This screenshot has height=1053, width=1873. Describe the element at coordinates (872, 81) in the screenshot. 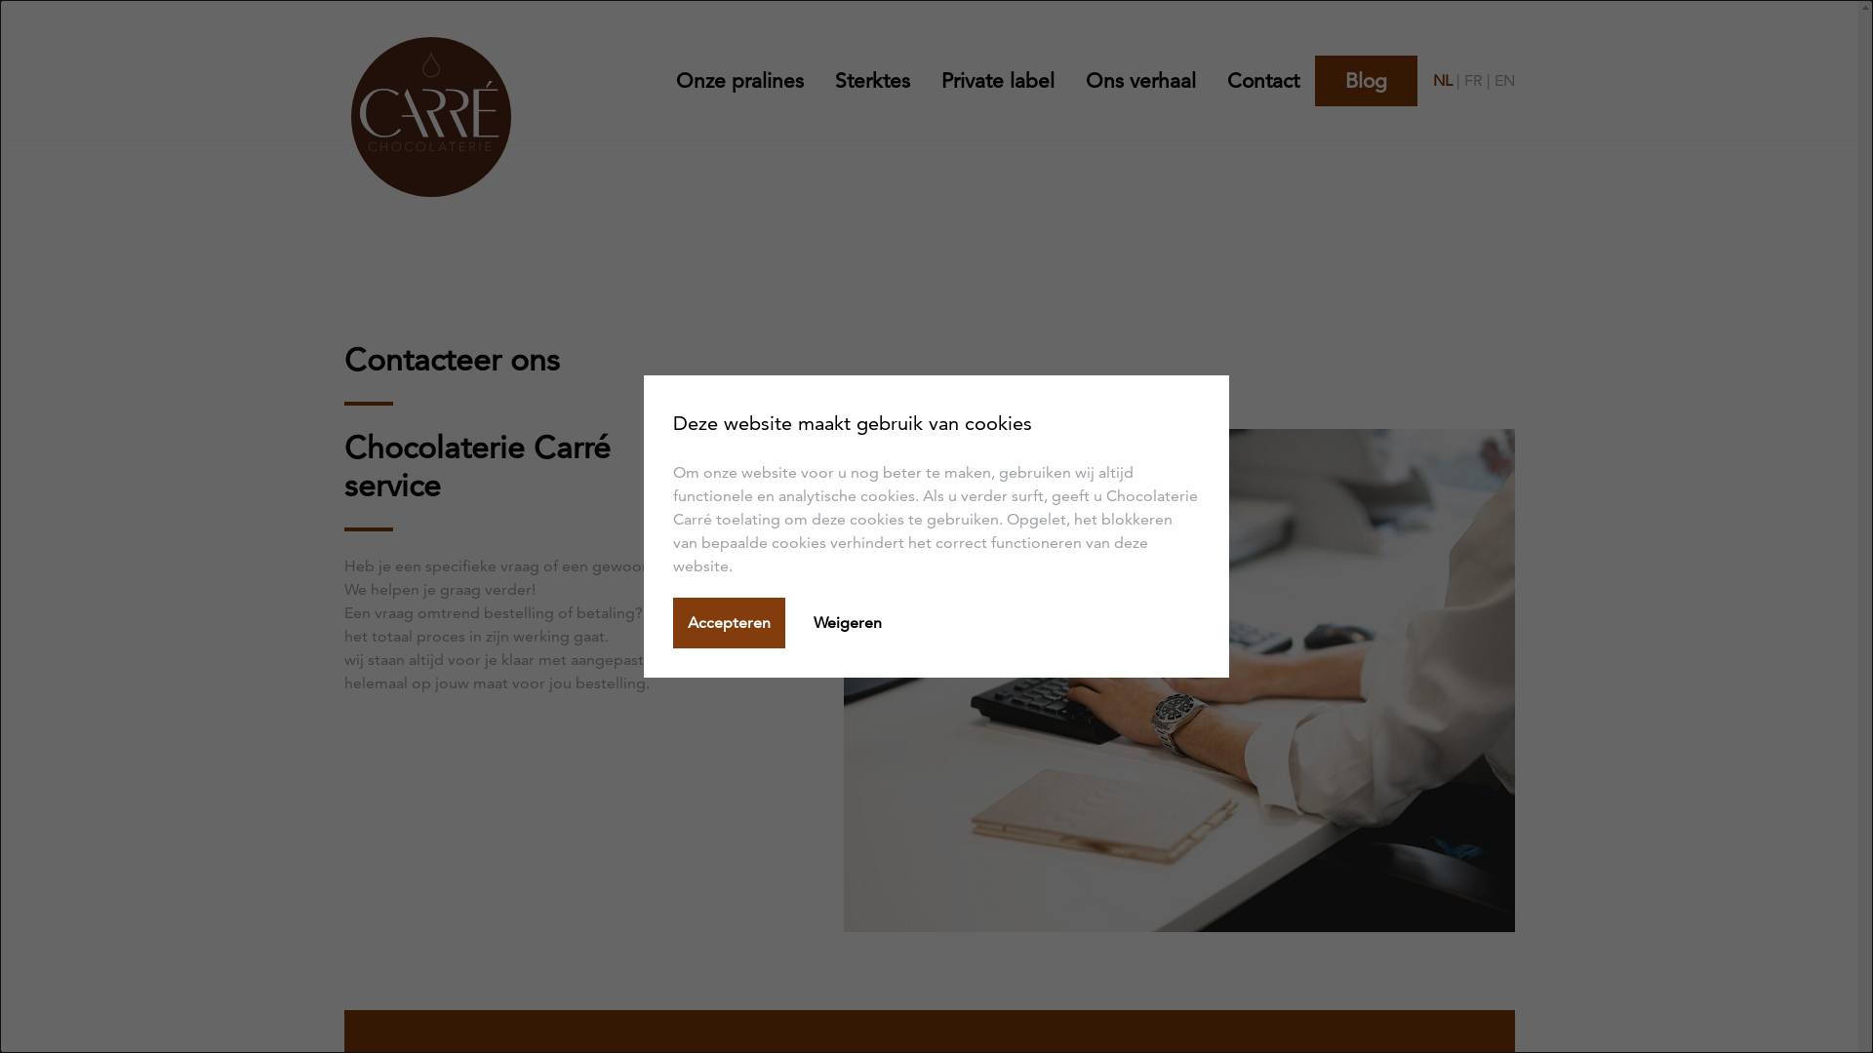

I see `Sterktes` at that location.